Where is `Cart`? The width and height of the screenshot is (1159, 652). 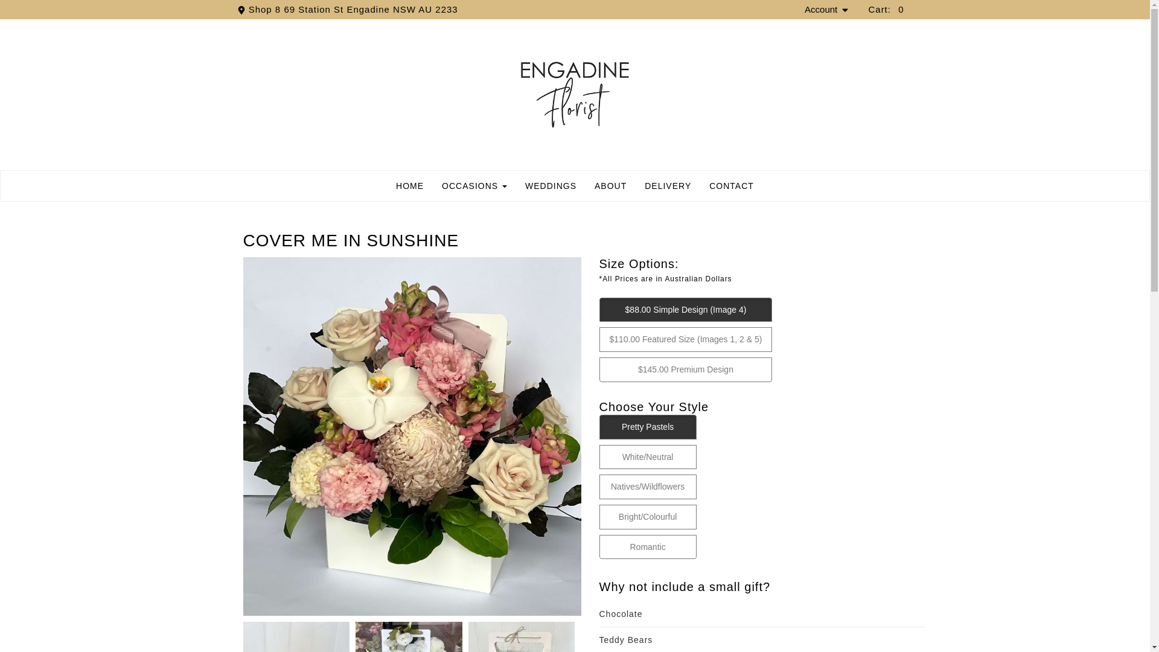
Cart is located at coordinates (886, 8).